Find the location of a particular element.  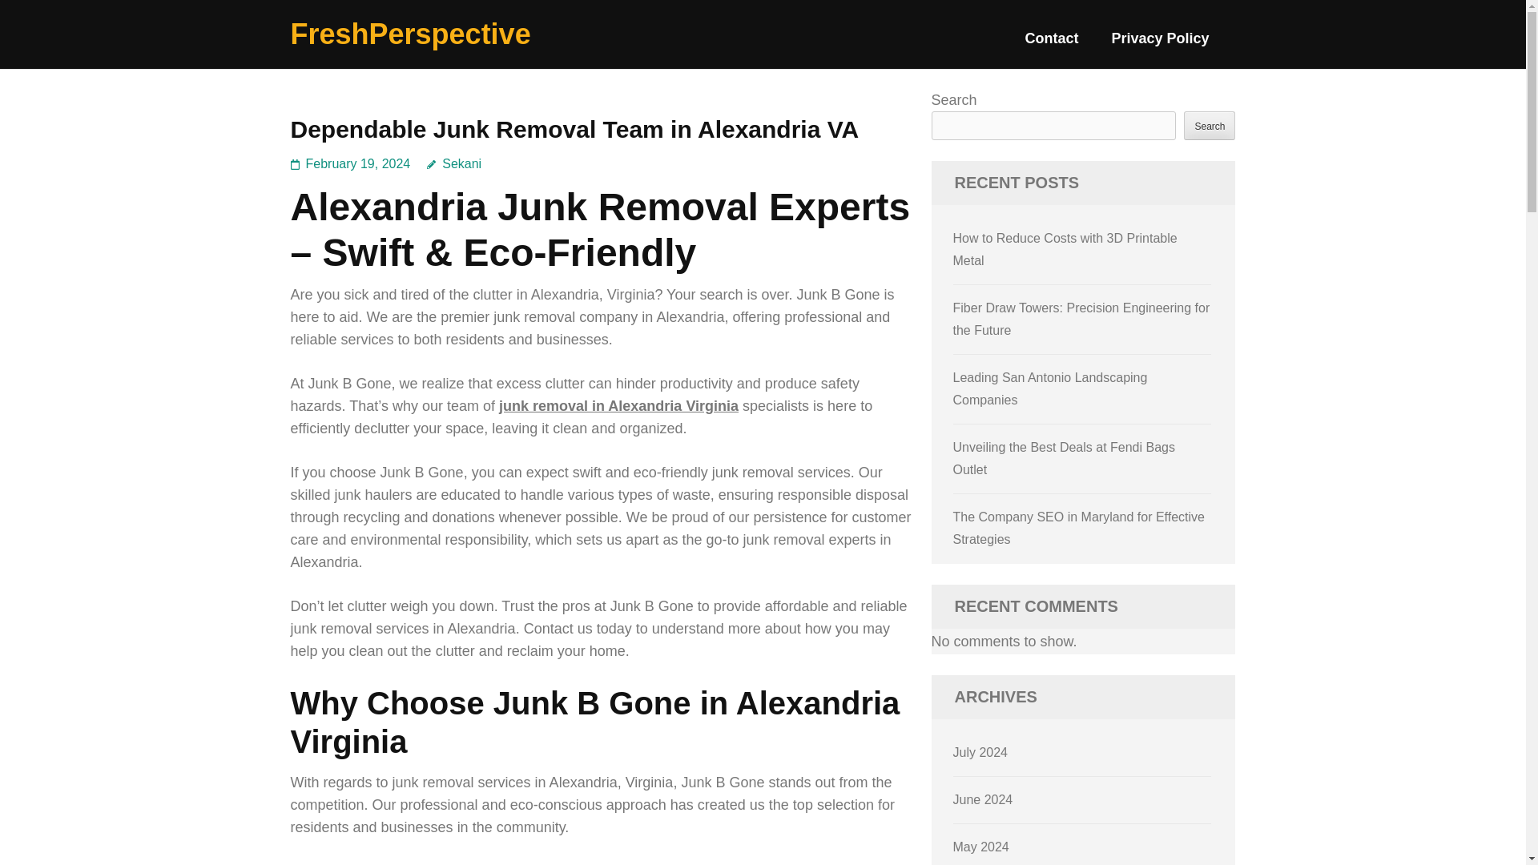

June 2024 is located at coordinates (984, 799).